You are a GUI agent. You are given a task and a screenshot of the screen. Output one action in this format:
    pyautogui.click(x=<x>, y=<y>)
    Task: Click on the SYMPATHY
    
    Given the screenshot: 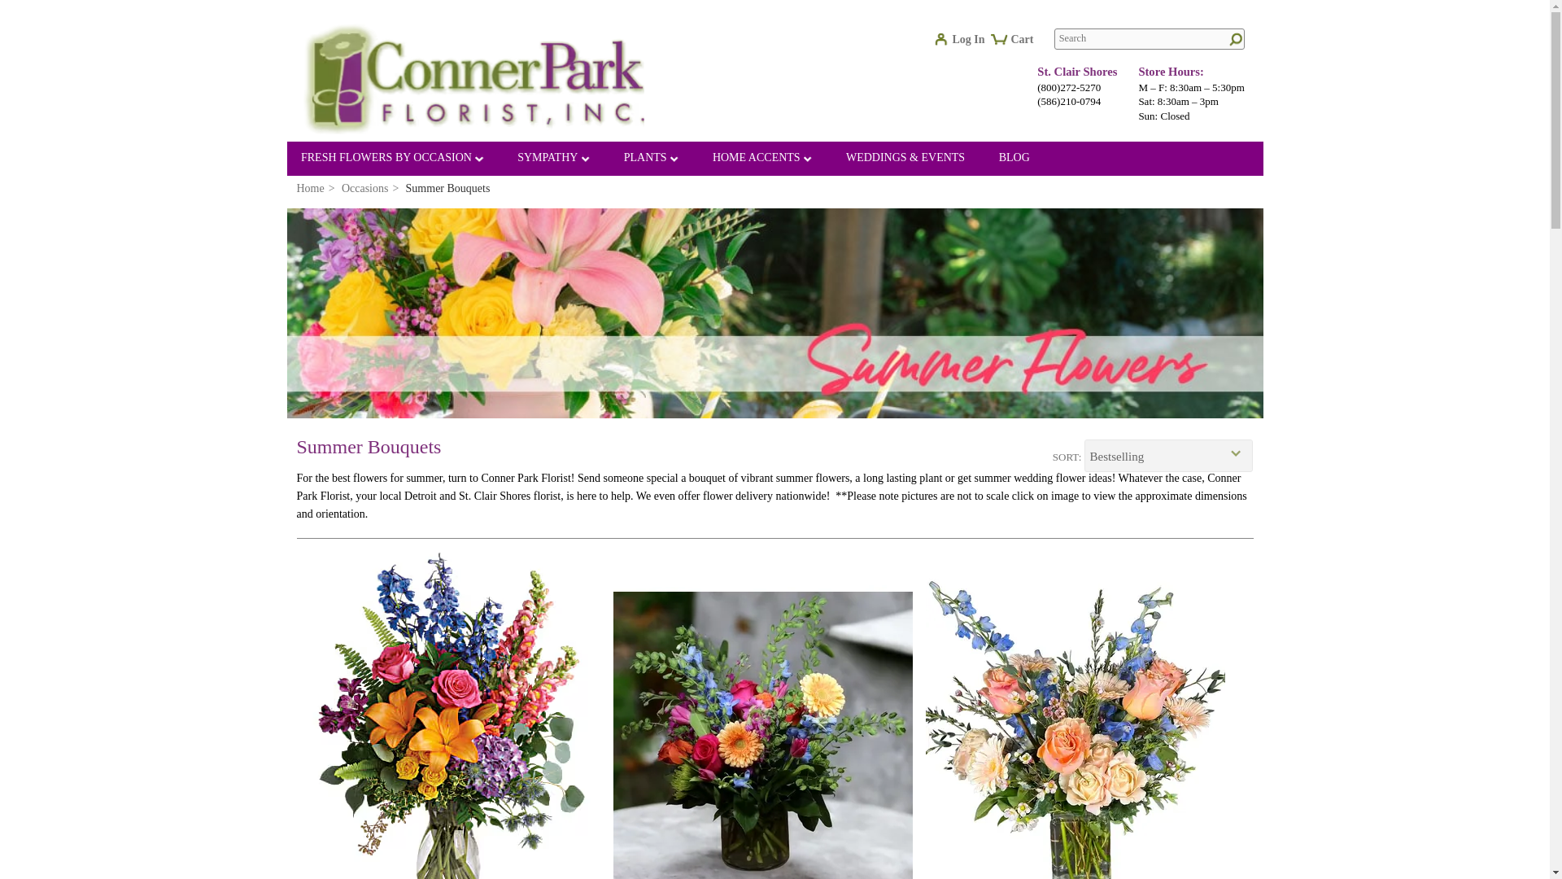 What is the action you would take?
    pyautogui.click(x=553, y=160)
    